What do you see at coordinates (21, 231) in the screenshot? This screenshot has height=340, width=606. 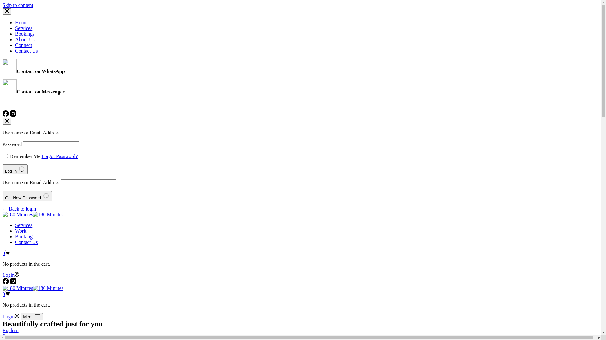 I see `Work` at bounding box center [21, 231].